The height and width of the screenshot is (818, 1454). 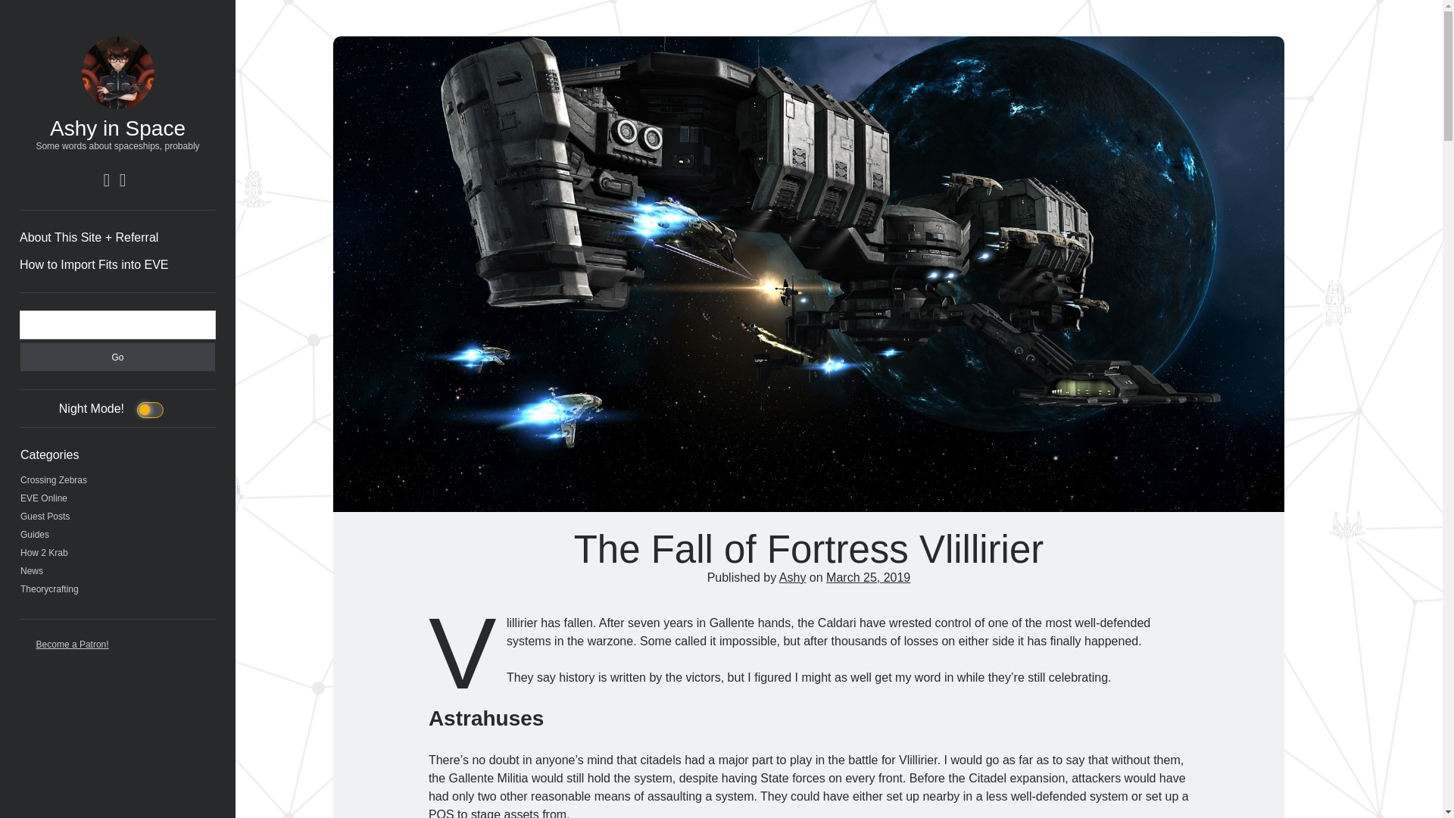 What do you see at coordinates (48, 589) in the screenshot?
I see `Theorycrafting` at bounding box center [48, 589].